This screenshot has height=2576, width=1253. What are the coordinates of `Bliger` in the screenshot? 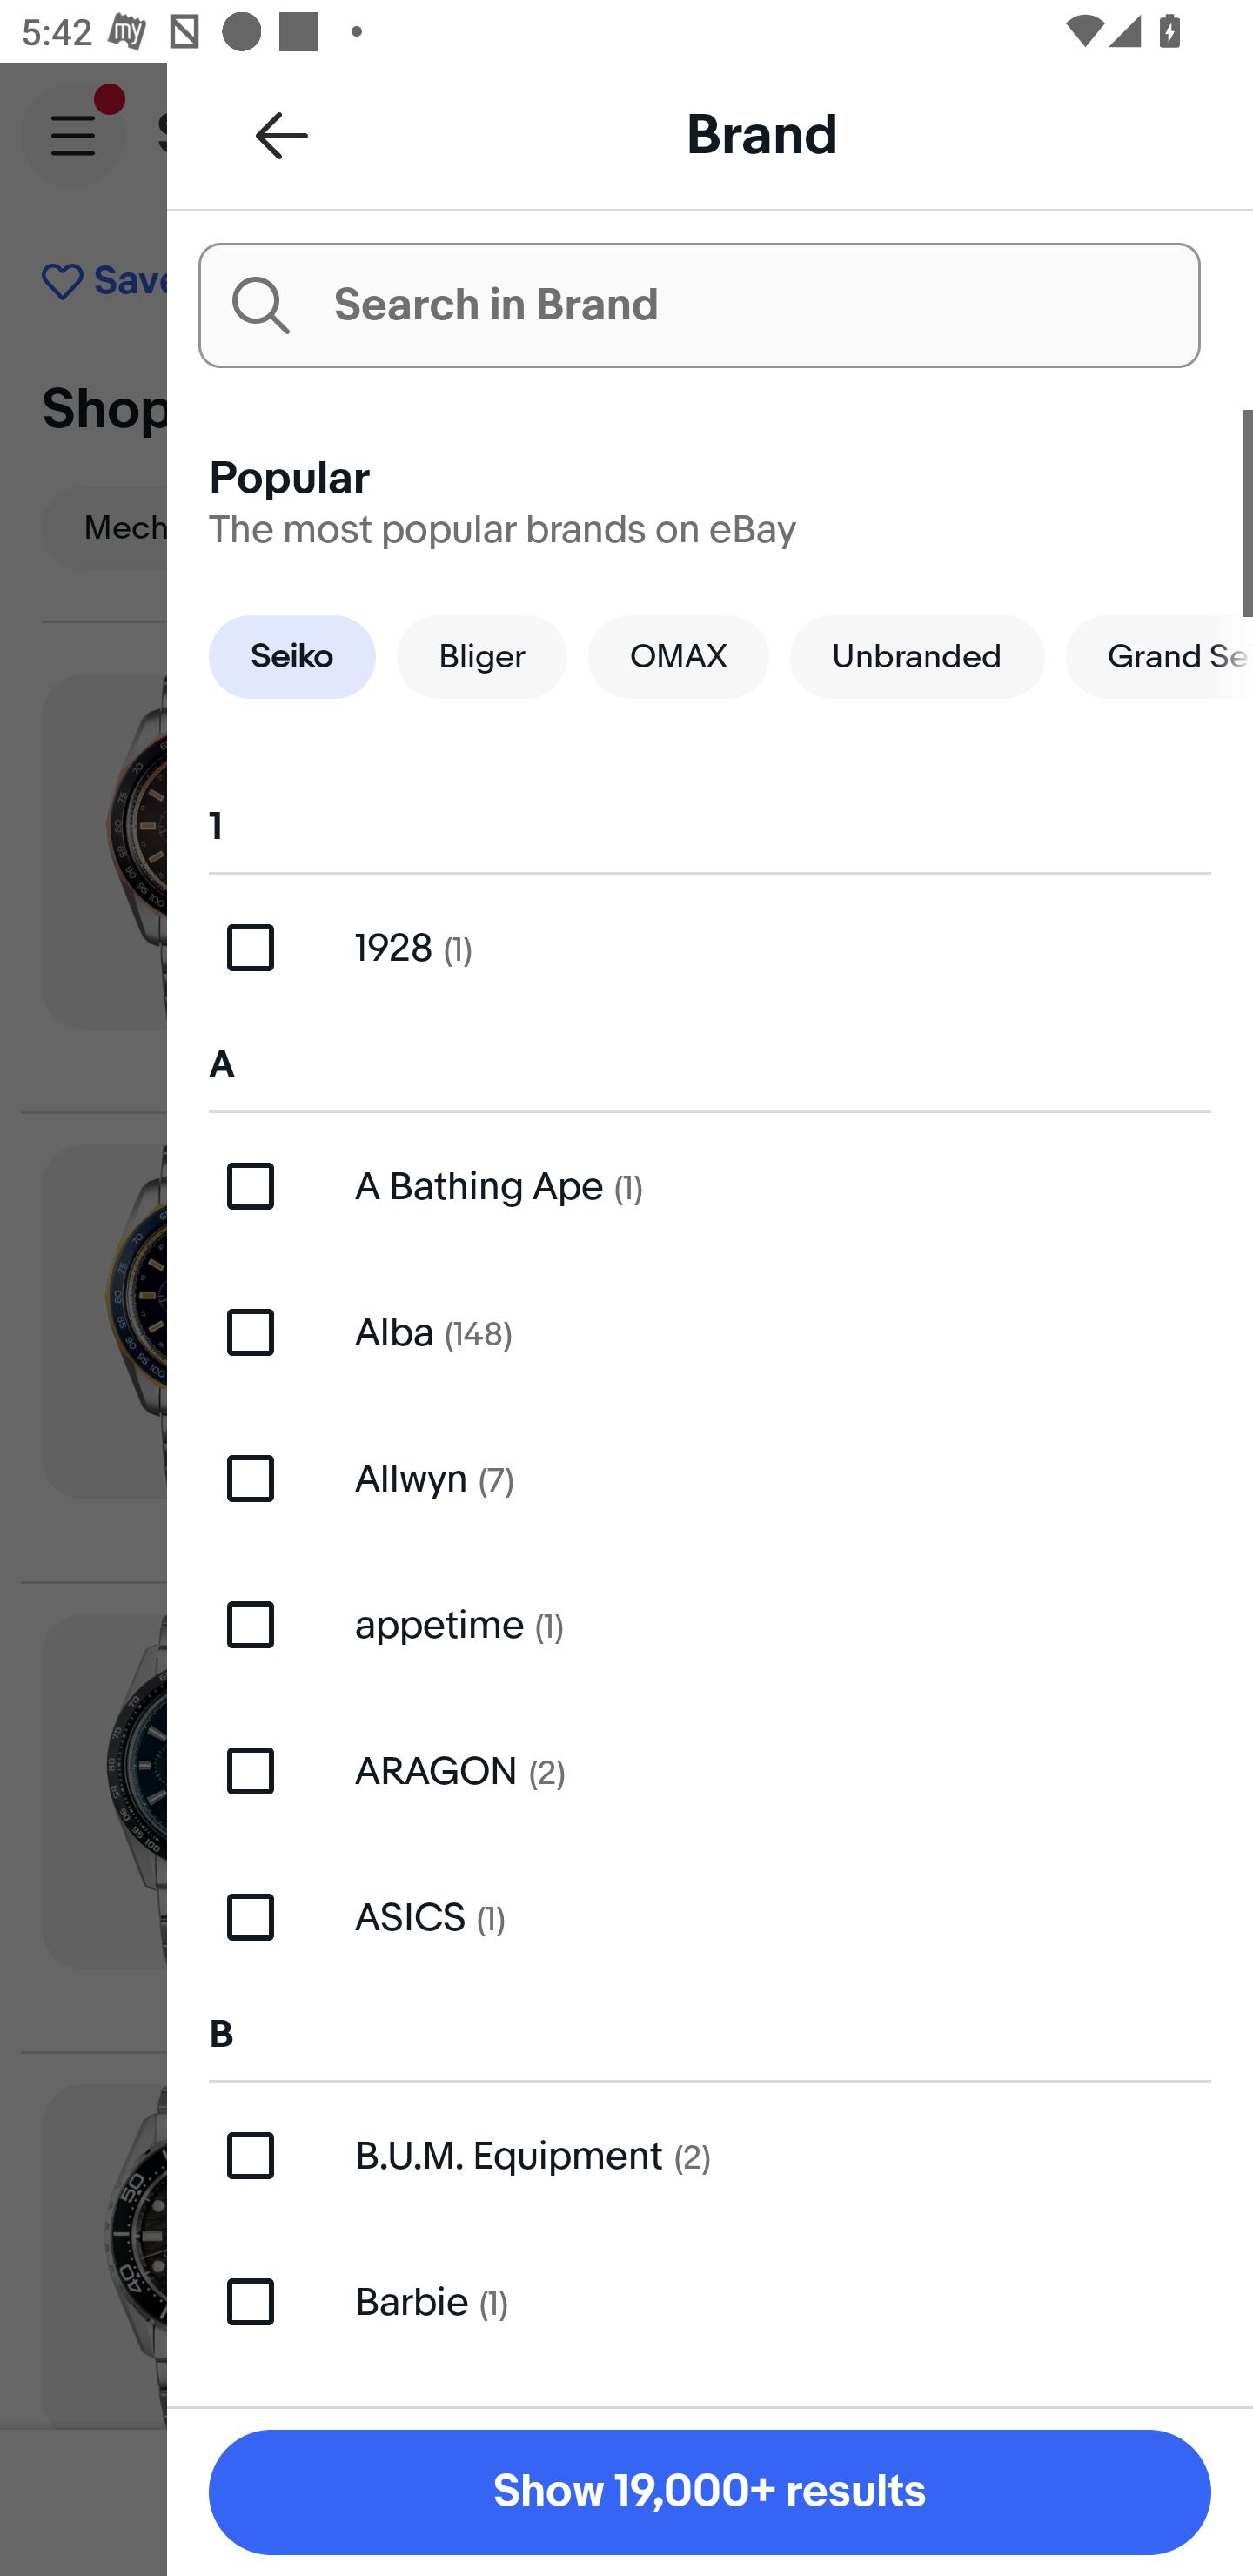 It's located at (482, 656).